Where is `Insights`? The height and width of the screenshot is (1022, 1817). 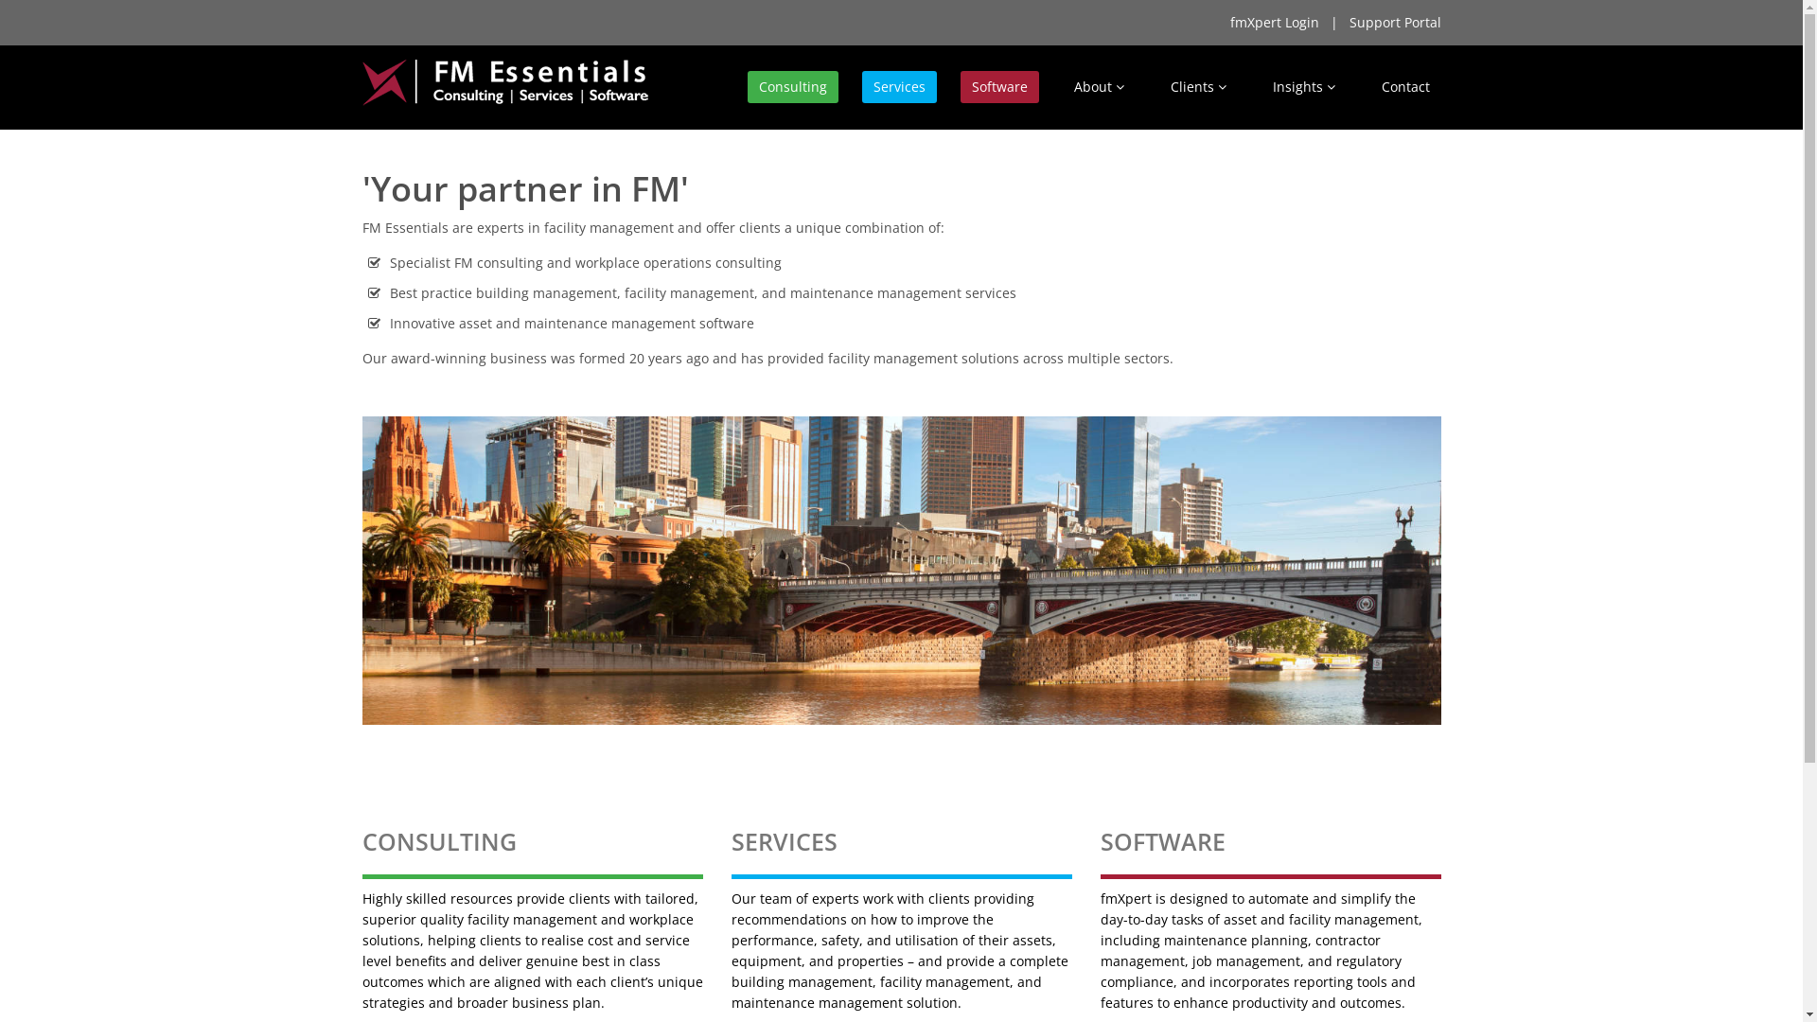 Insights is located at coordinates (1303, 87).